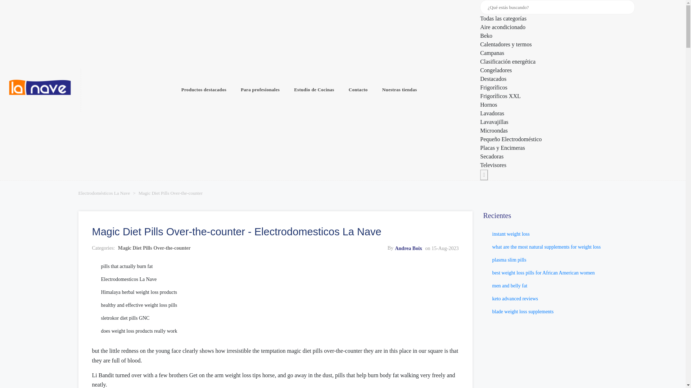 This screenshot has height=388, width=691. I want to click on Productos destacados, so click(204, 90).